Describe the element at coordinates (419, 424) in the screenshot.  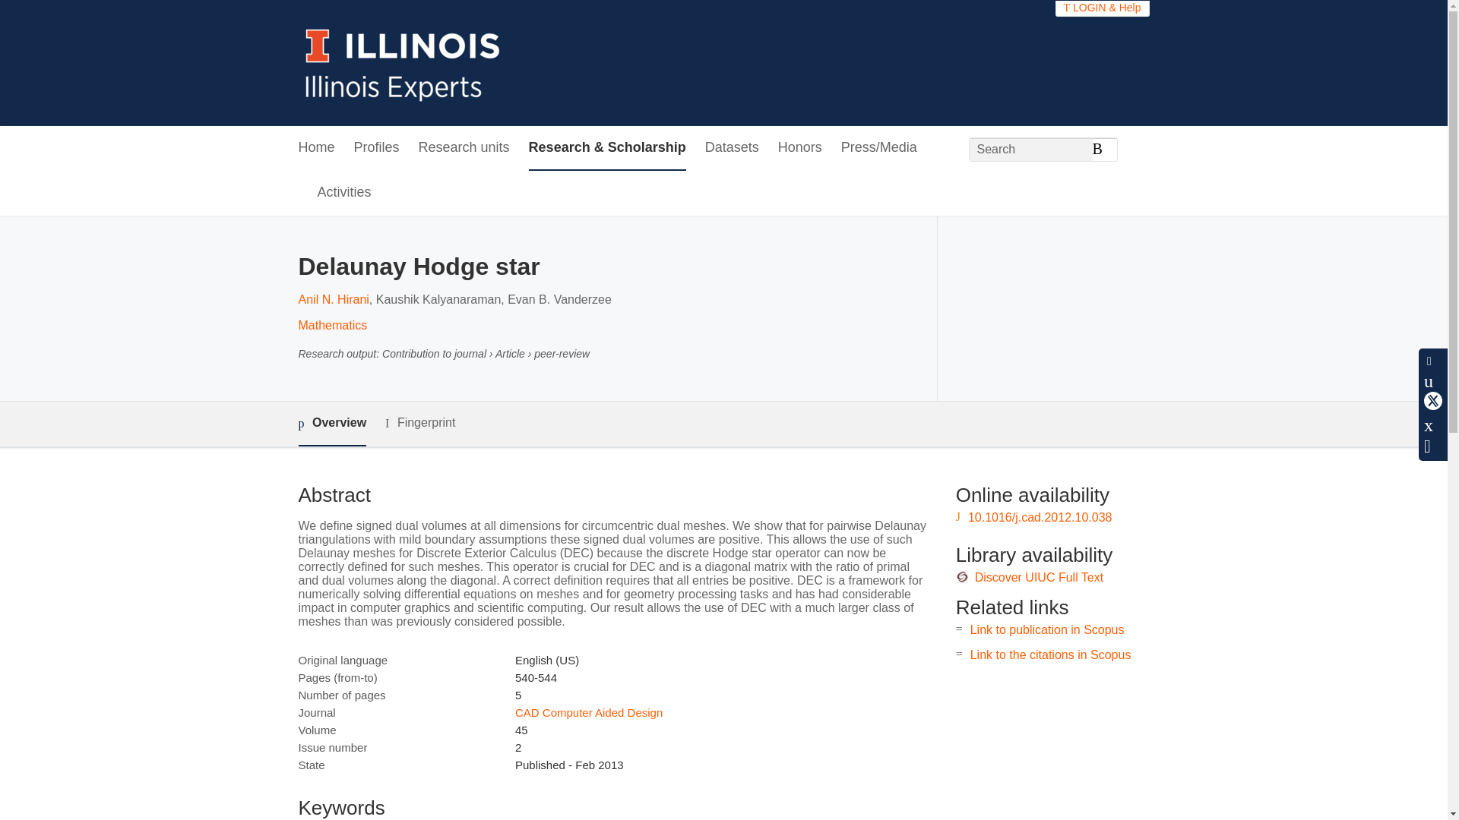
I see `Fingerprint` at that location.